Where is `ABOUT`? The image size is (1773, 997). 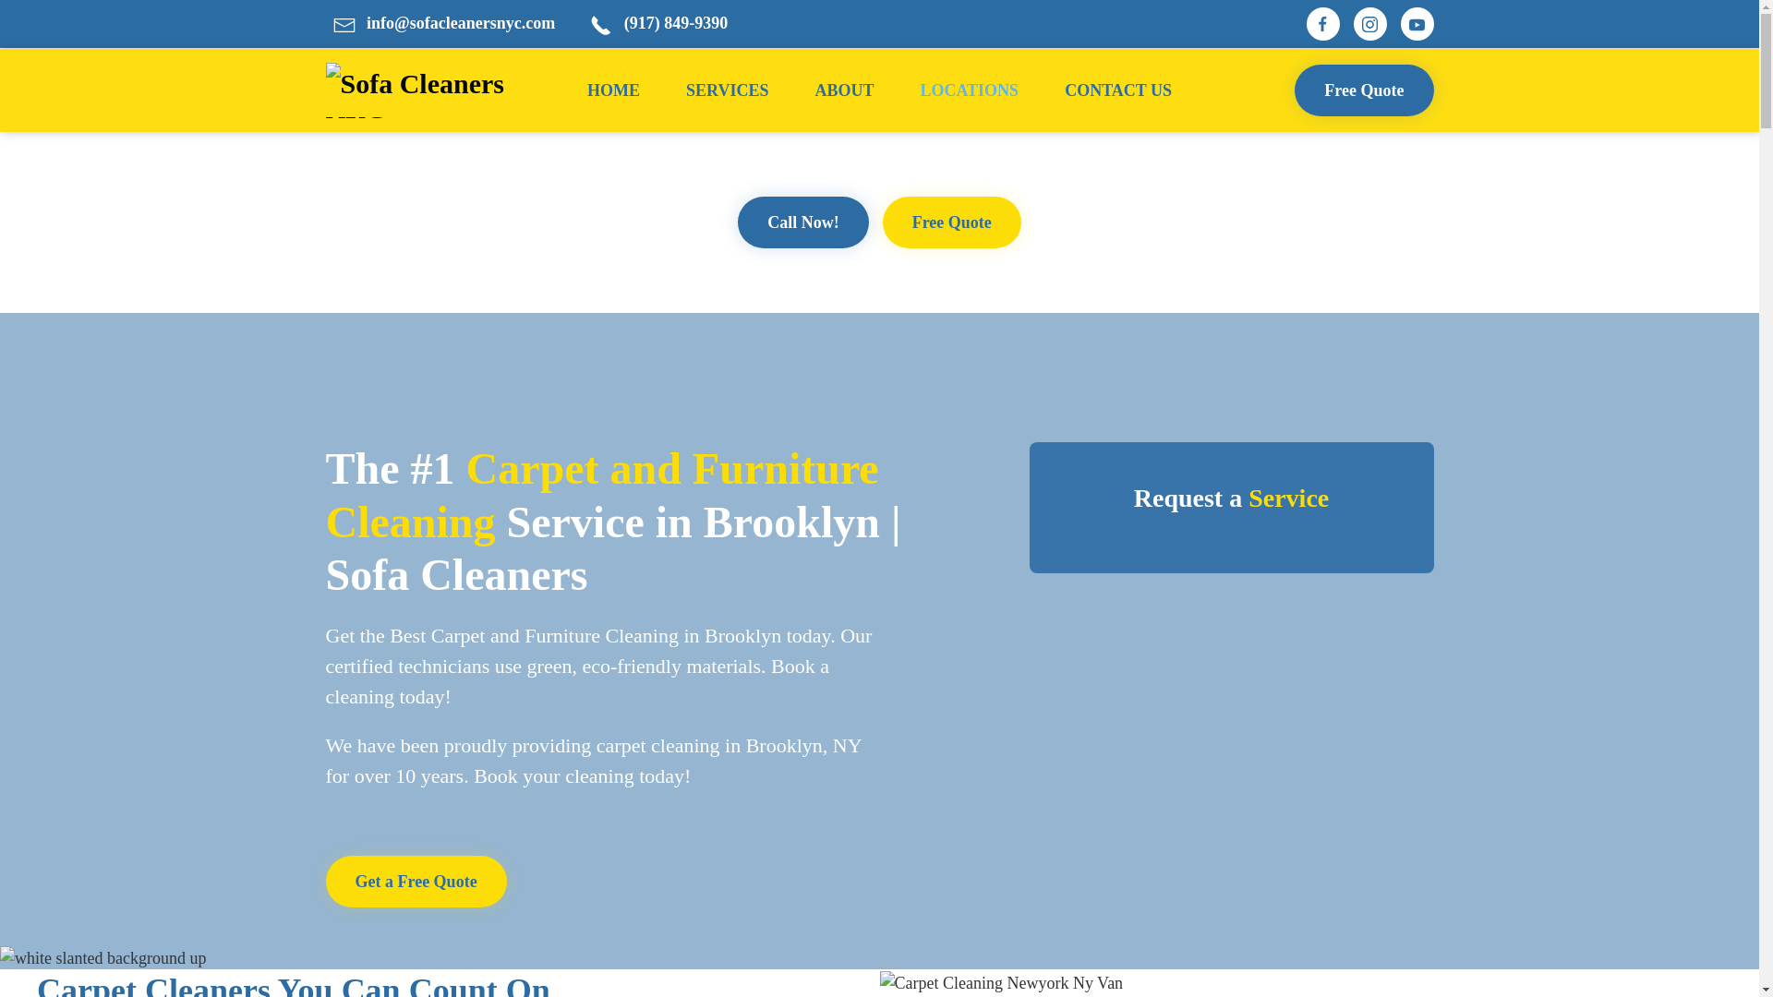
ABOUT is located at coordinates (844, 90).